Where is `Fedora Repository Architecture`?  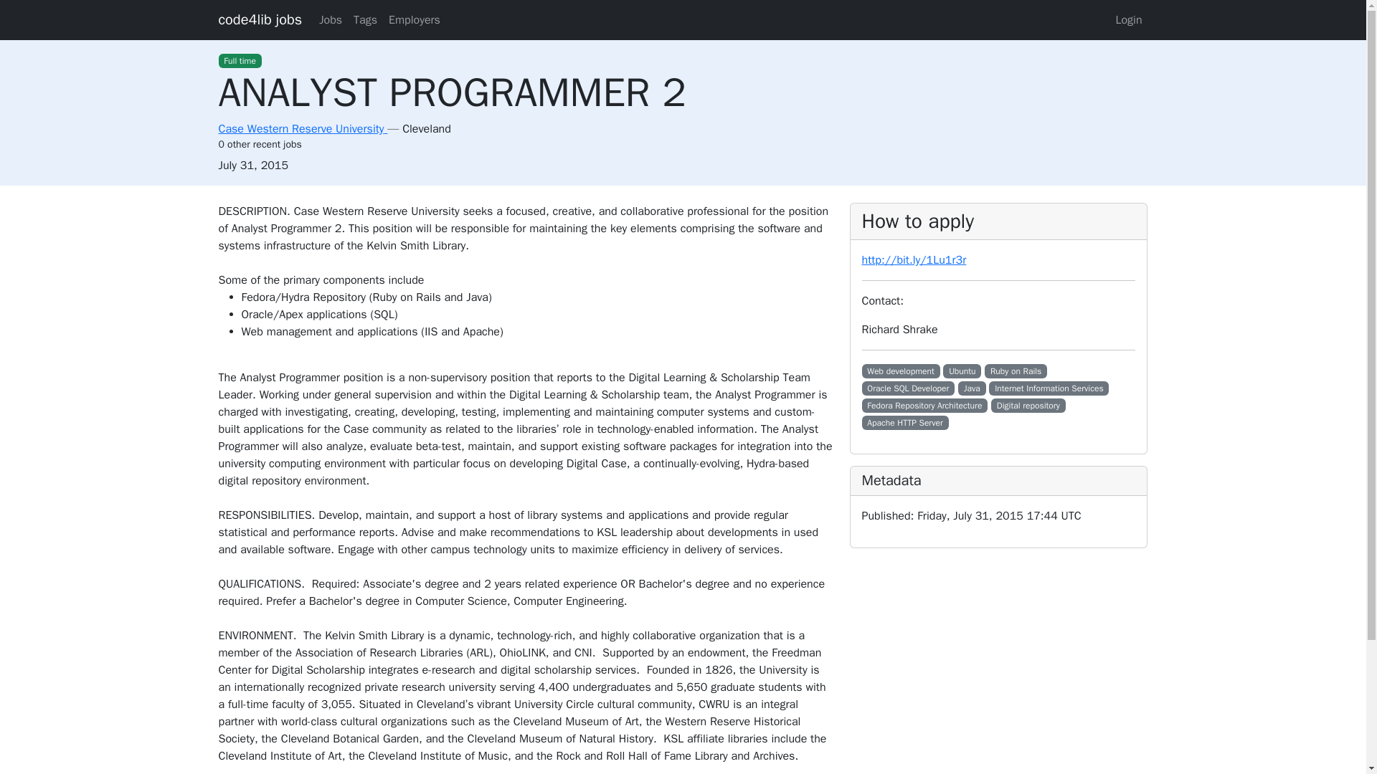 Fedora Repository Architecture is located at coordinates (925, 406).